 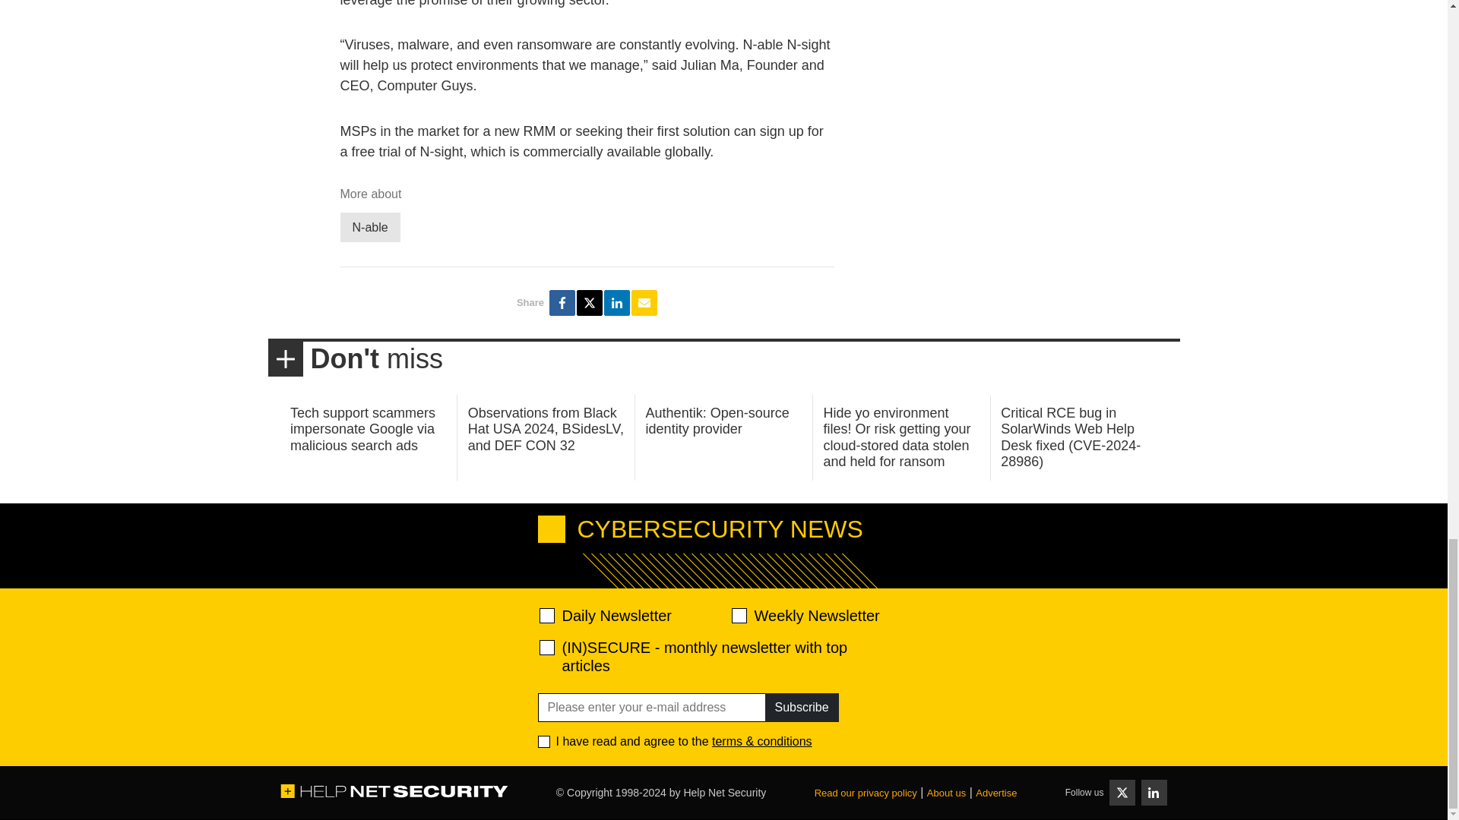 I want to click on N-able, so click(x=369, y=226).